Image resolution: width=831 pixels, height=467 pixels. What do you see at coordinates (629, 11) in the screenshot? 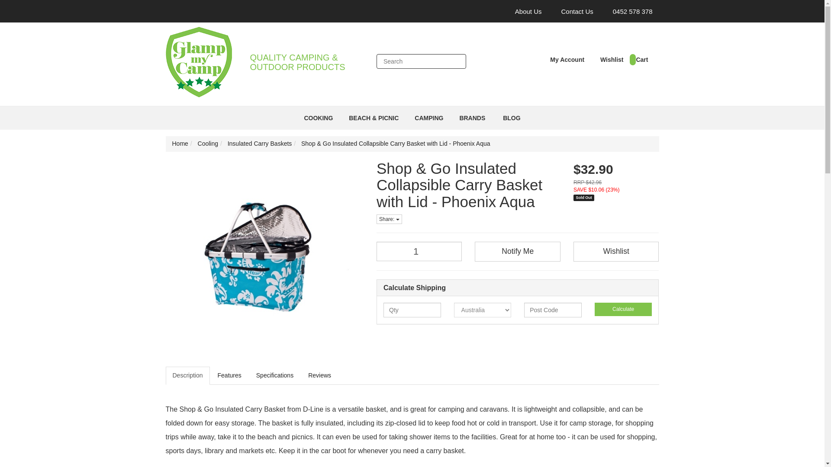
I see `0452 578 378` at bounding box center [629, 11].